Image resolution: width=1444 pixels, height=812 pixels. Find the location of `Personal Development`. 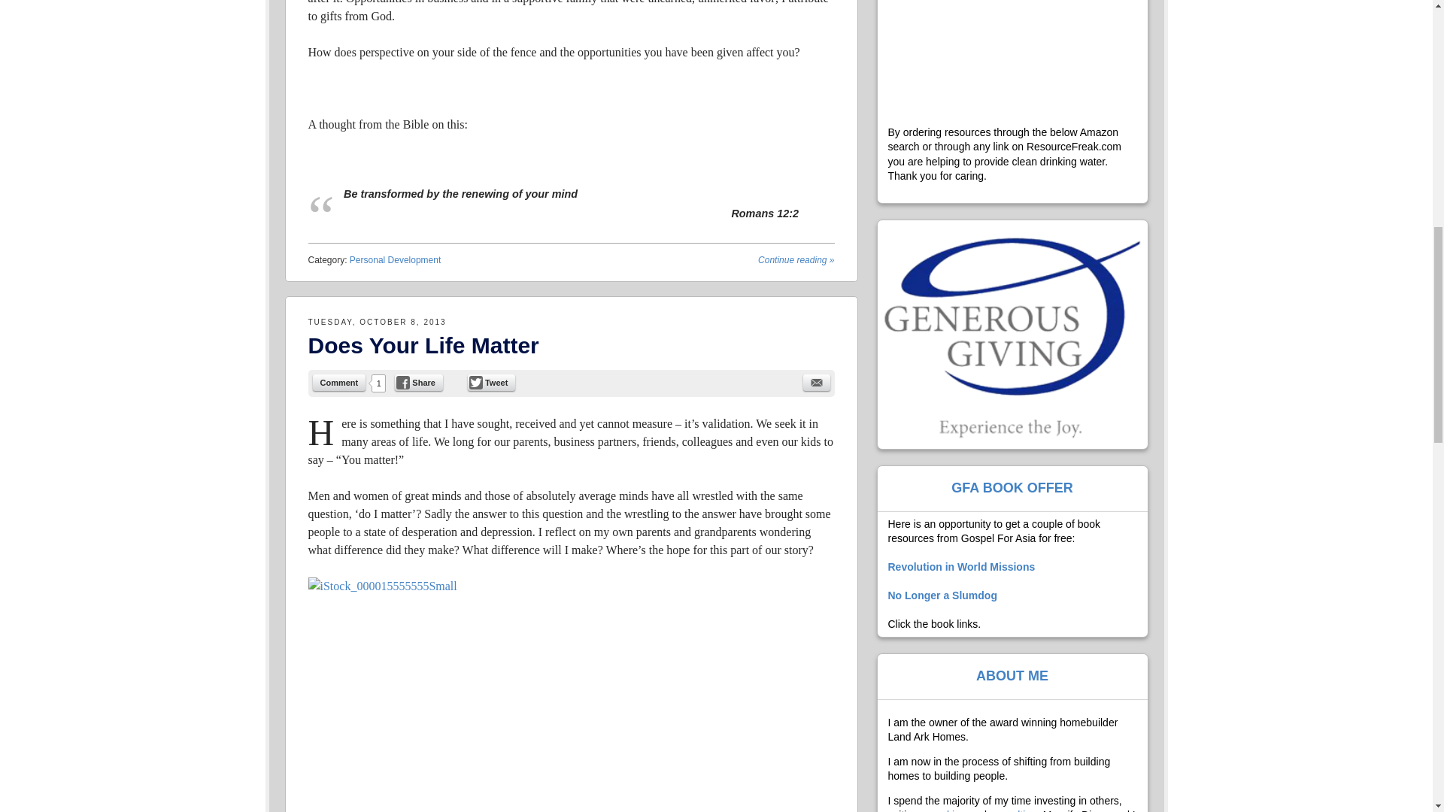

Personal Development is located at coordinates (394, 260).